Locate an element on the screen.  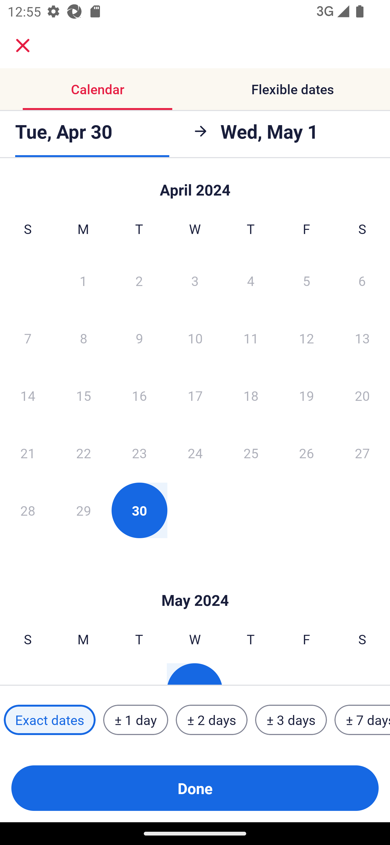
Done is located at coordinates (195, 788).